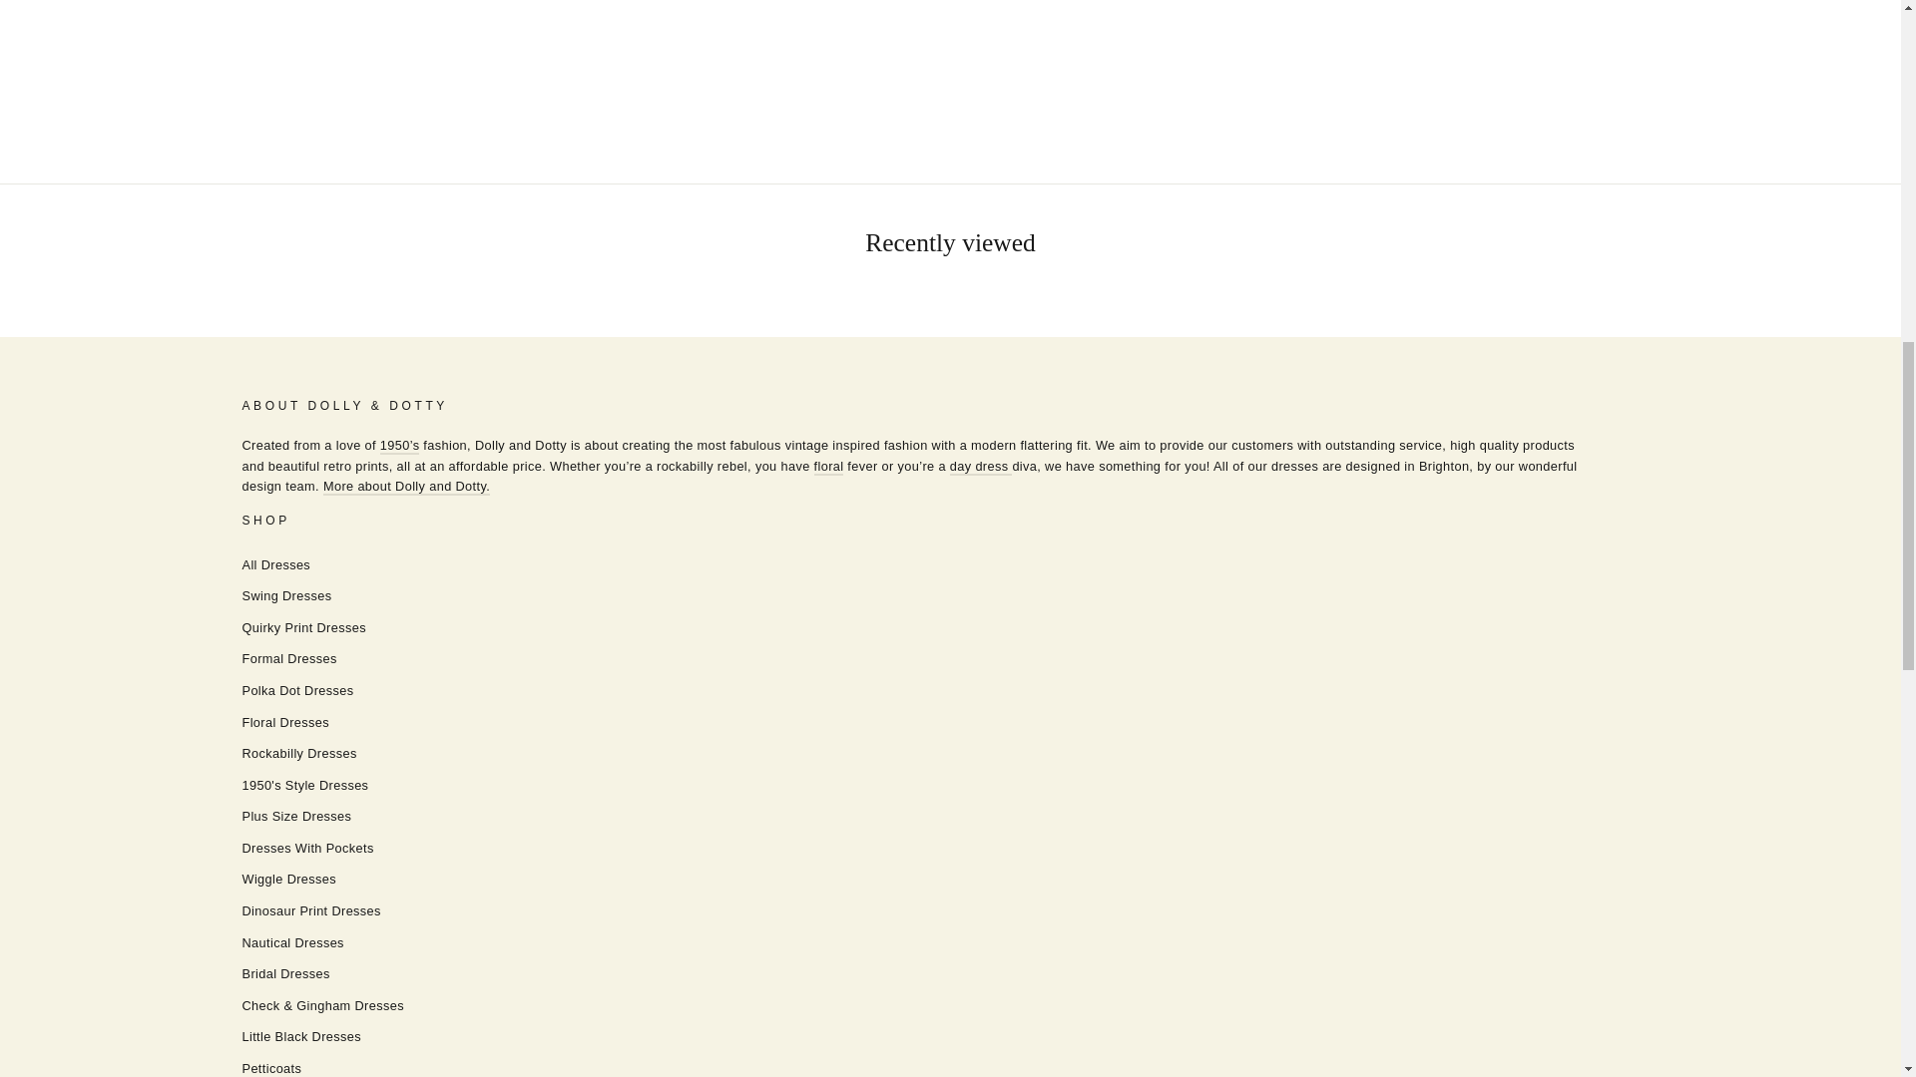 This screenshot has width=1916, height=1077. What do you see at coordinates (829, 467) in the screenshot?
I see `Floral Dresses` at bounding box center [829, 467].